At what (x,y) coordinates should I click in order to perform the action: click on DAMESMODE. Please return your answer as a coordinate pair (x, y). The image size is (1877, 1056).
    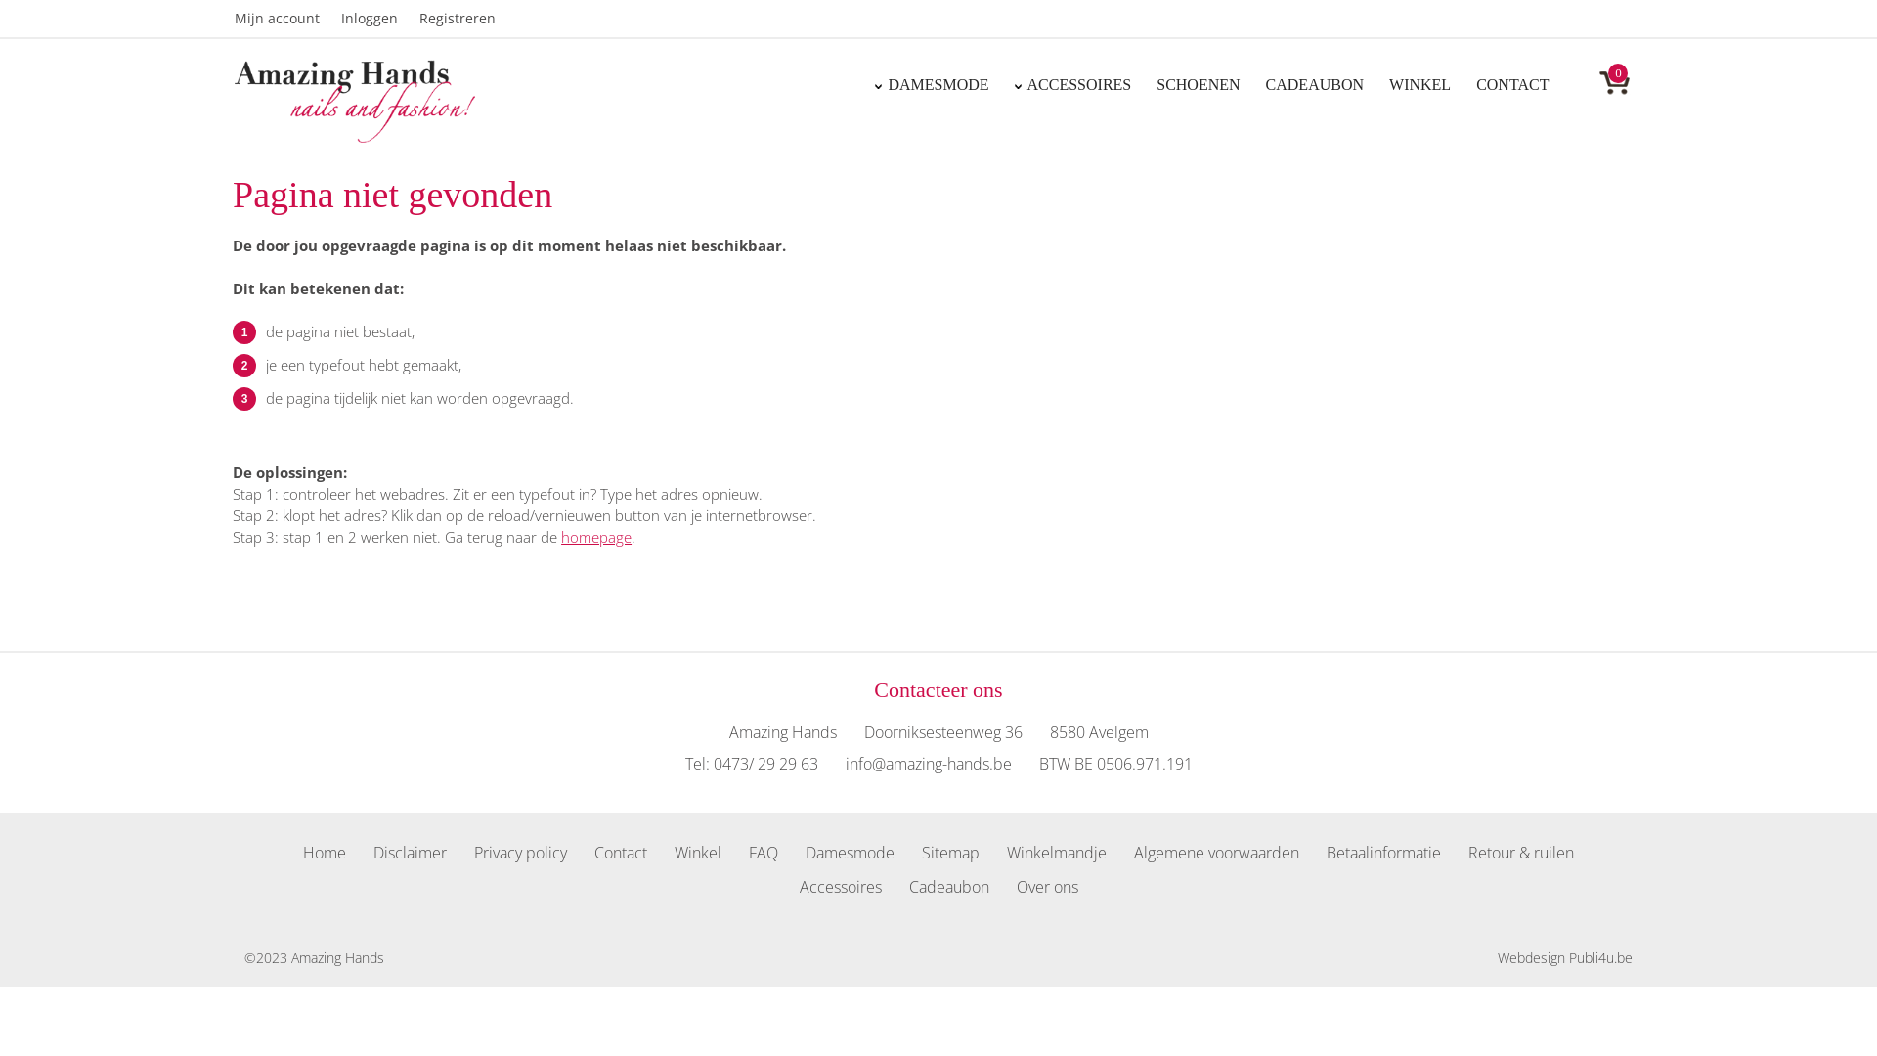
    Looking at the image, I should click on (938, 84).